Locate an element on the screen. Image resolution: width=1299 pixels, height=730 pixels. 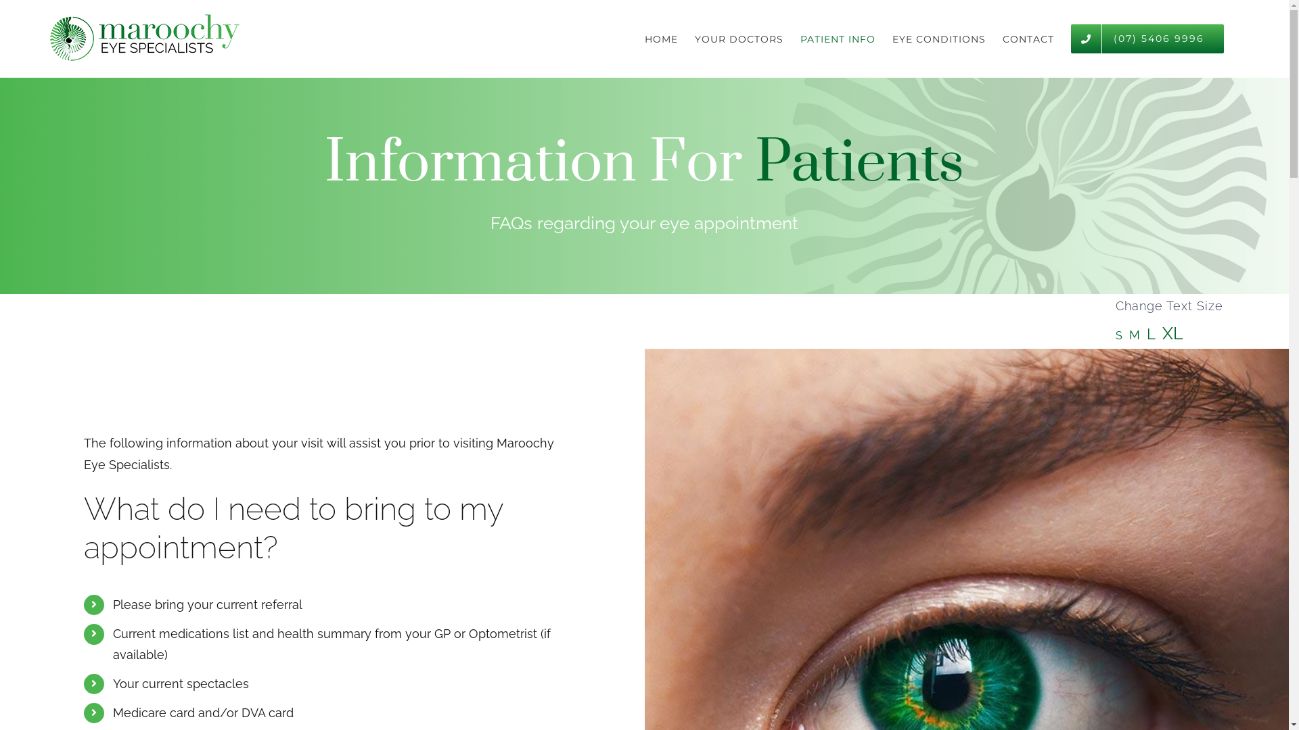
CONTACT is located at coordinates (1028, 39).